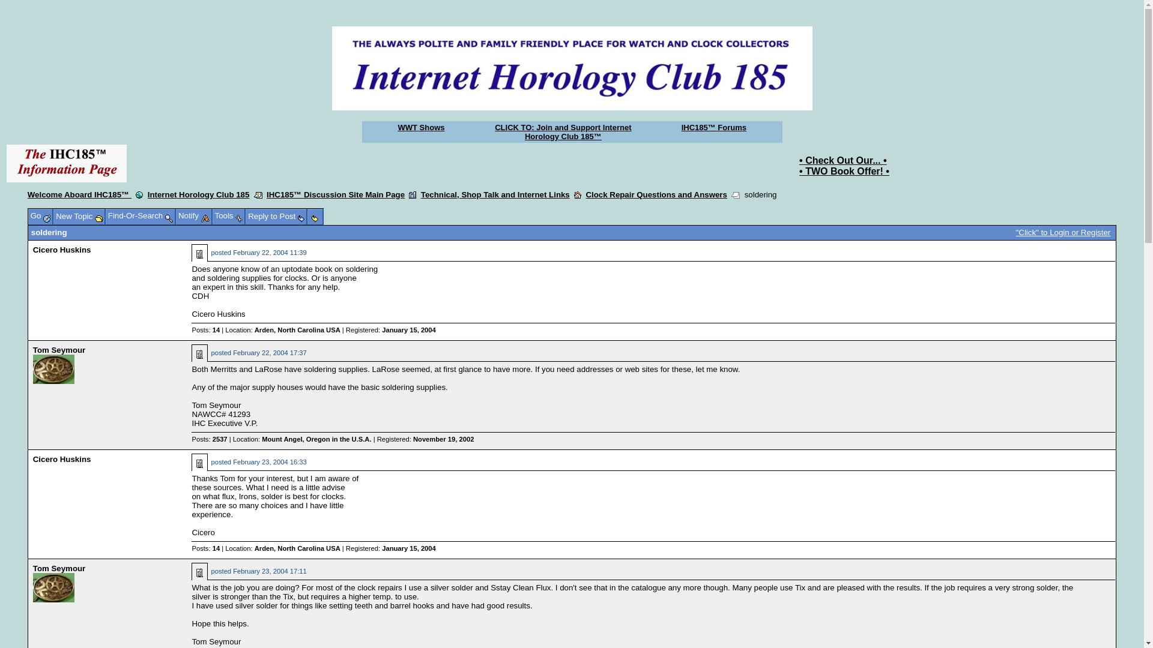  What do you see at coordinates (205, 330) in the screenshot?
I see `Posts: 14` at bounding box center [205, 330].